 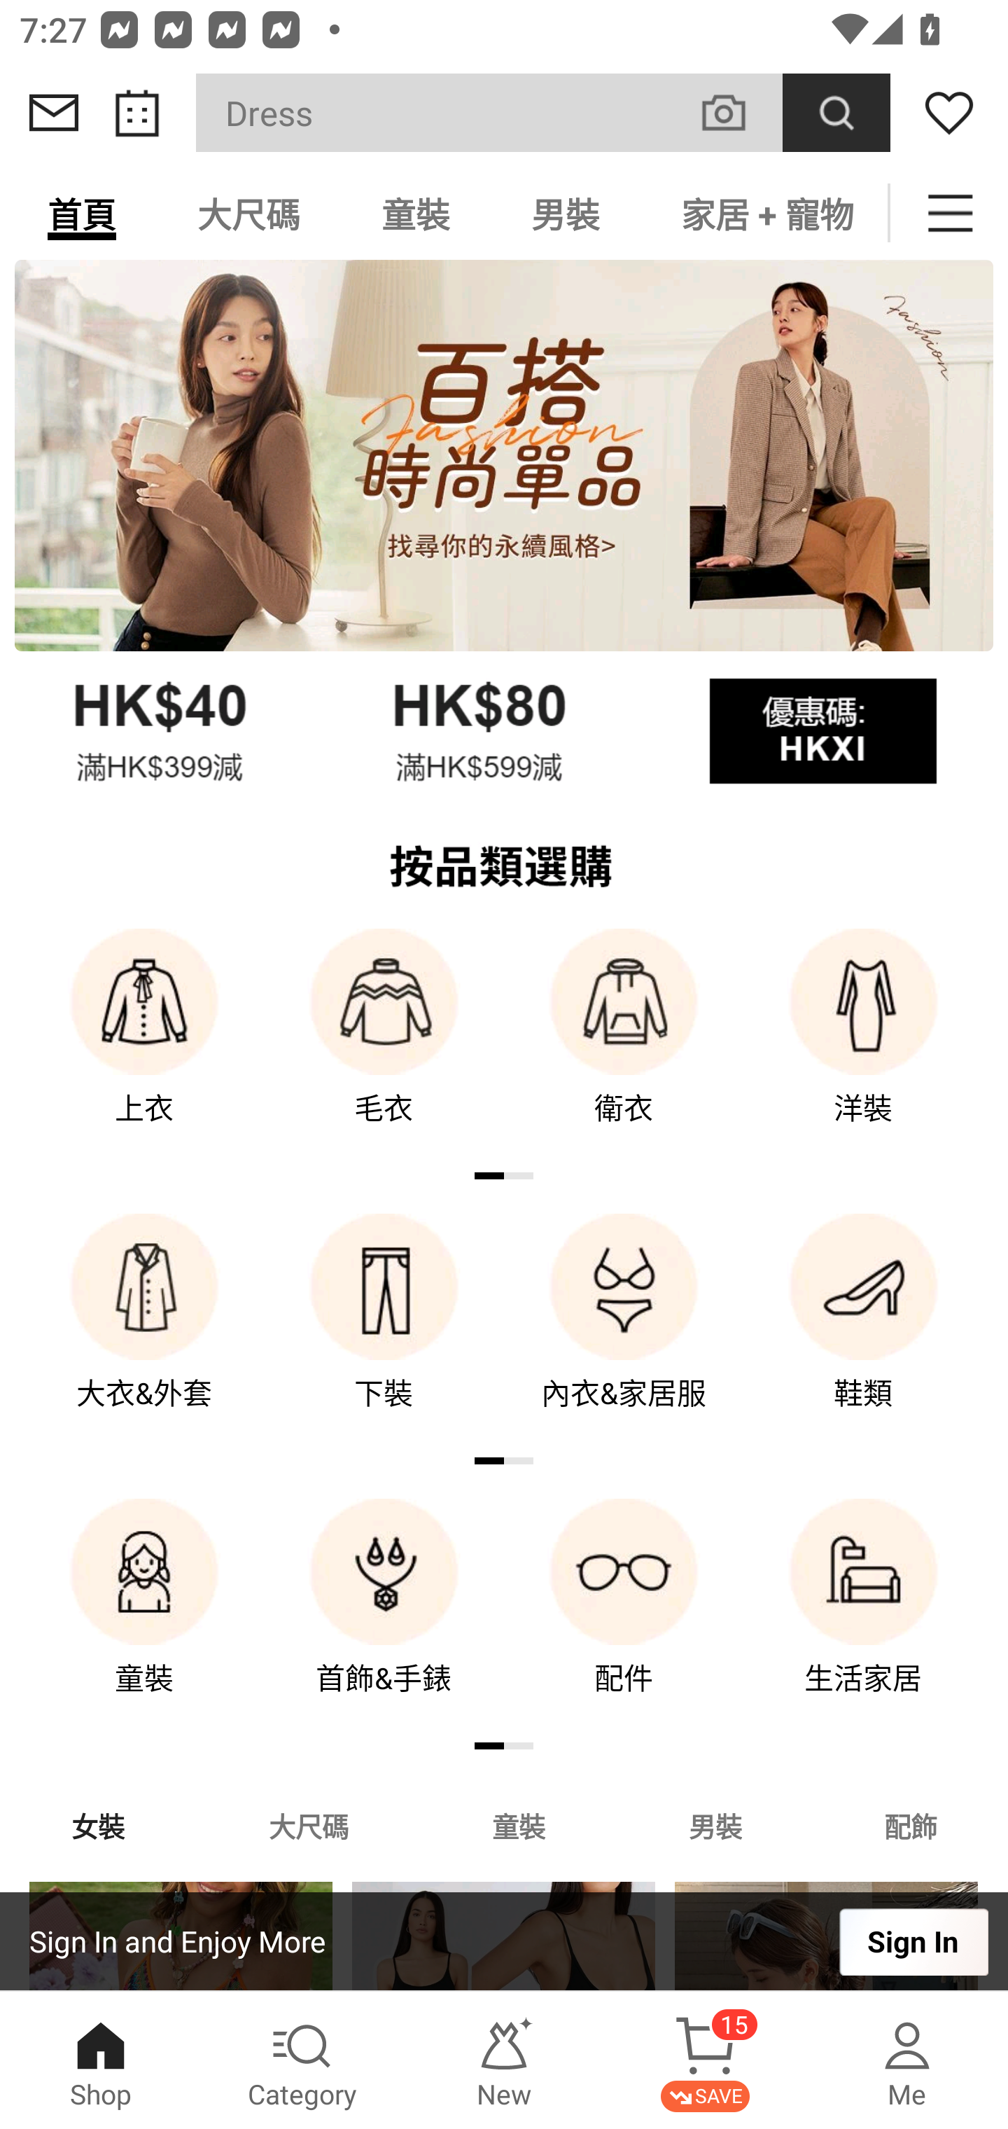 I want to click on Me, so click(x=907, y=2060).